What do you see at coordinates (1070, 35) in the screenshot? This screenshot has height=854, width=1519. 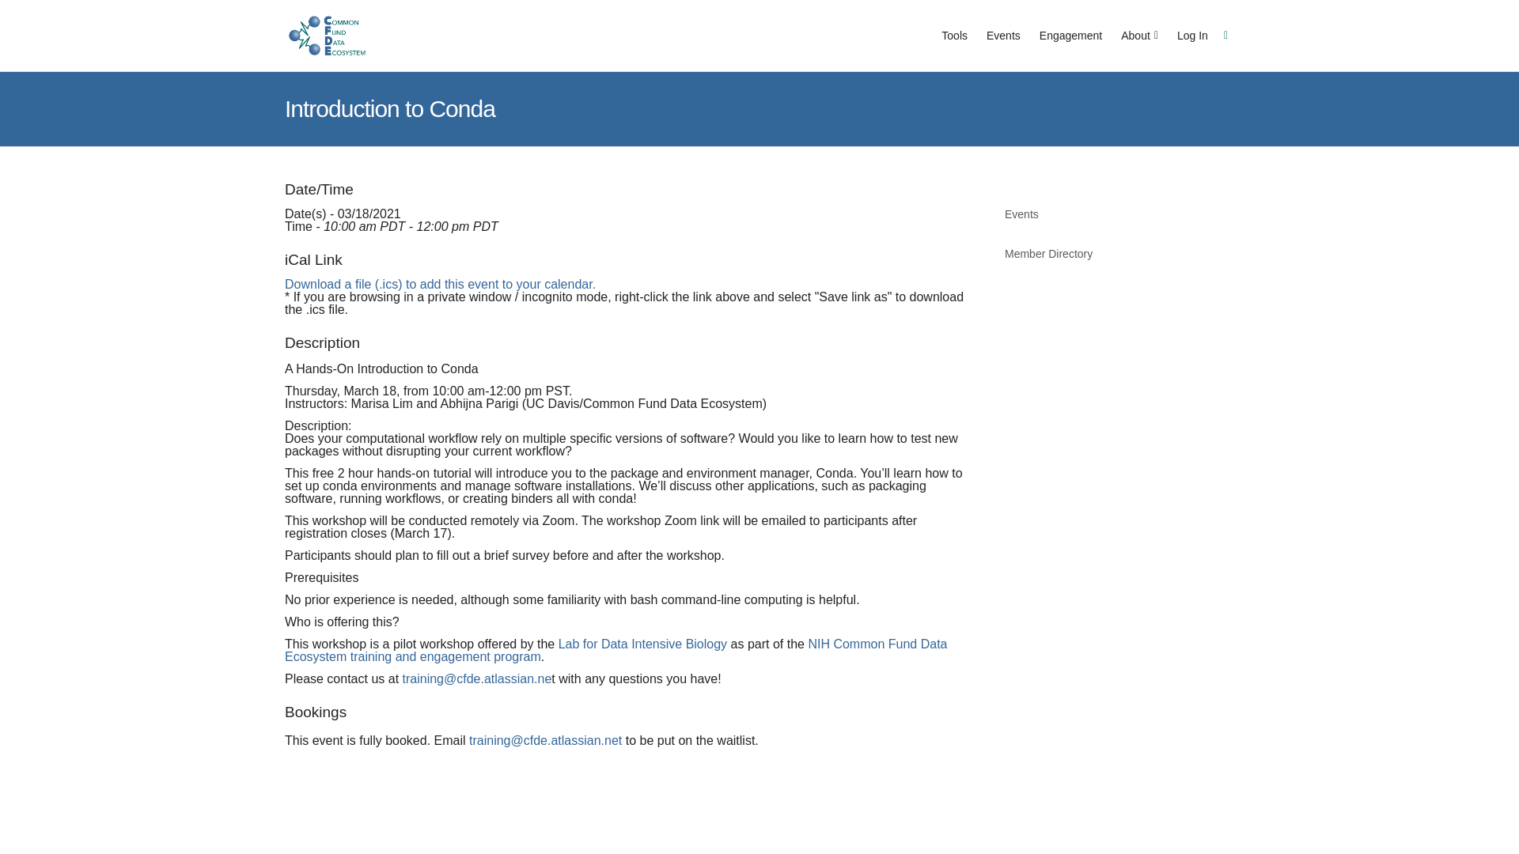 I see `Engagement` at bounding box center [1070, 35].